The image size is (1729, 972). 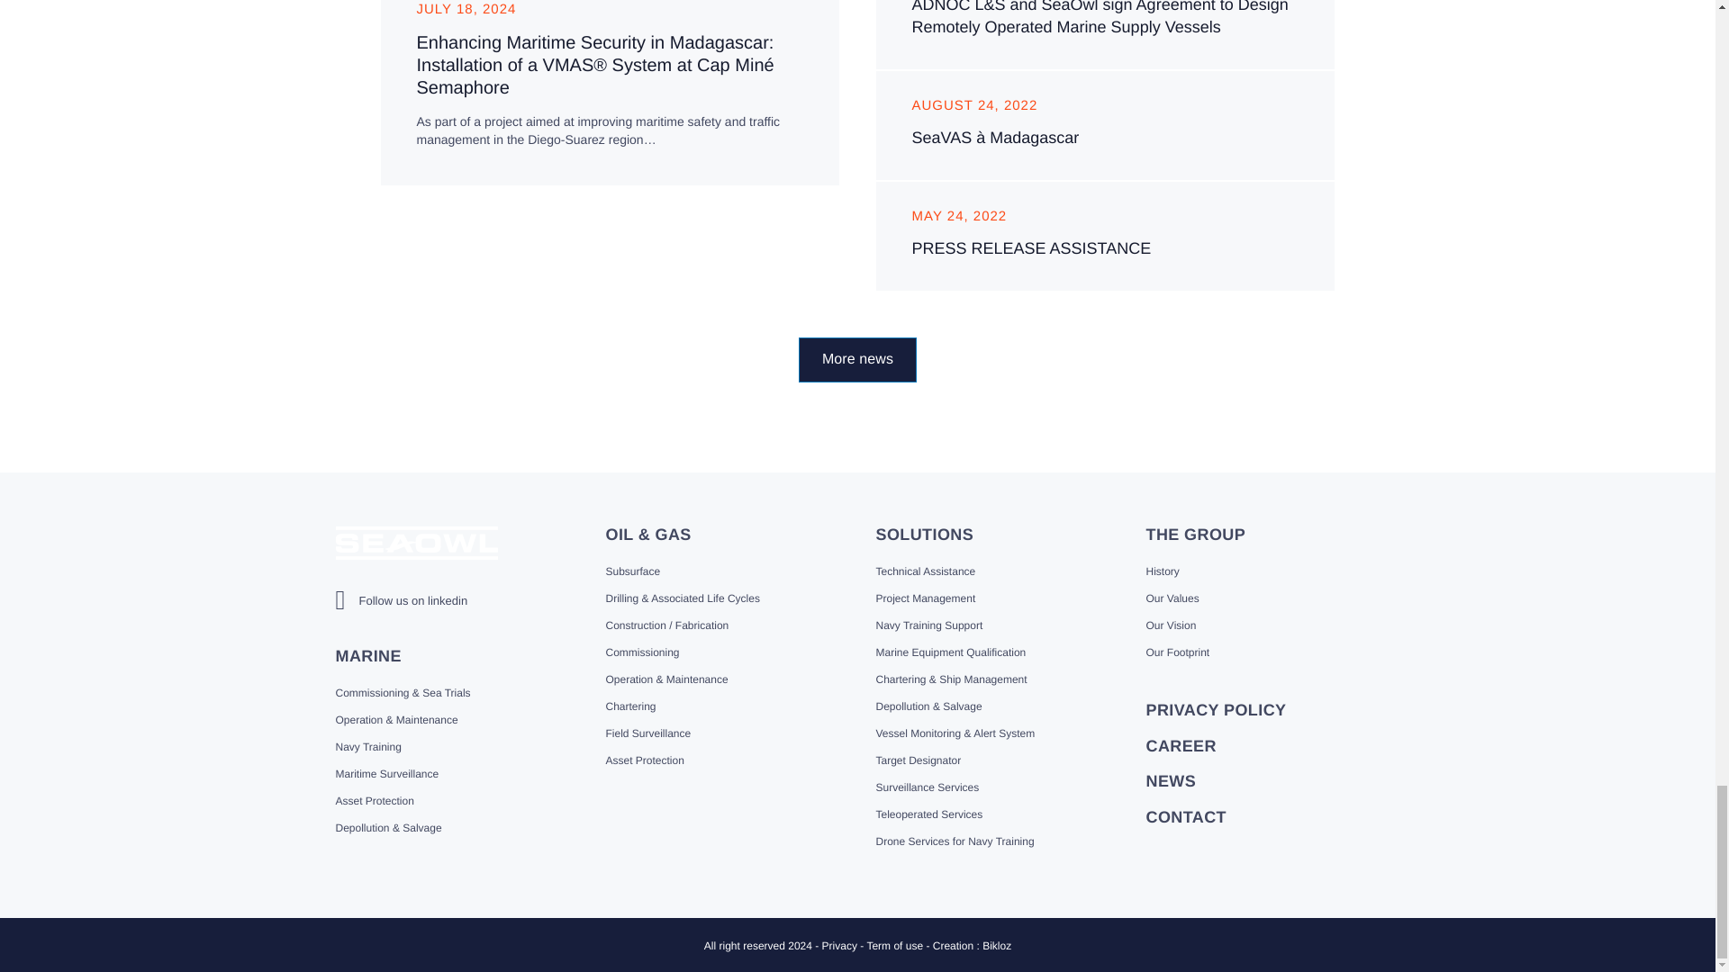 I want to click on Privacy policy, so click(x=1216, y=709).